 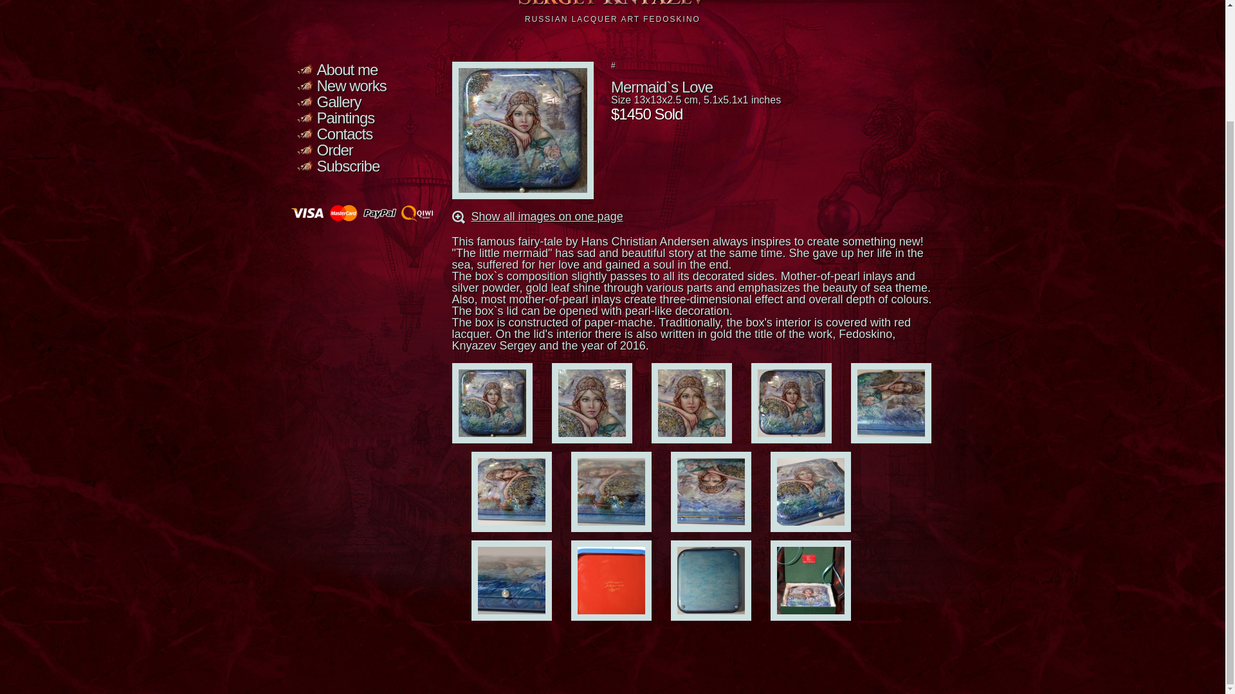 What do you see at coordinates (338, 102) in the screenshot?
I see `Gallery` at bounding box center [338, 102].